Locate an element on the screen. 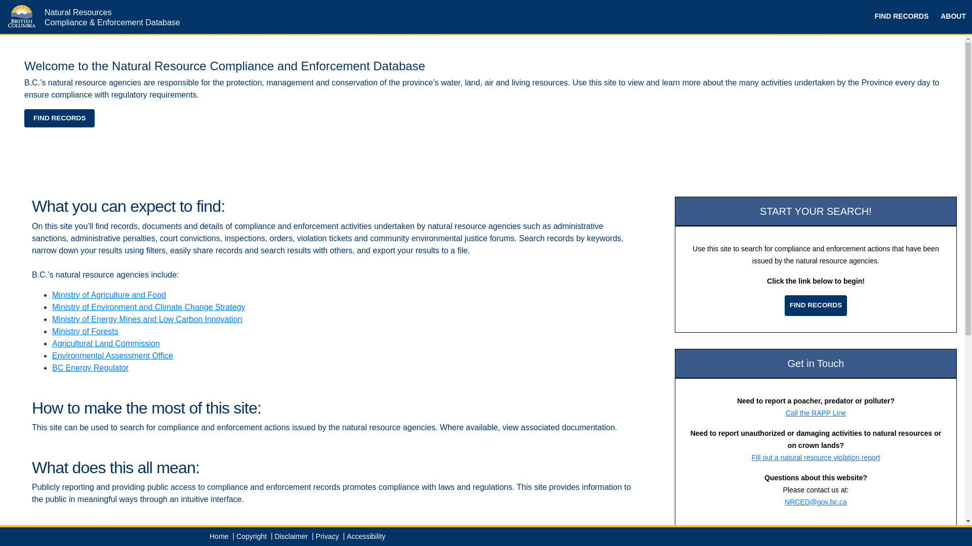 This screenshot has width=972, height=546. FIND RECORDS is located at coordinates (902, 17).